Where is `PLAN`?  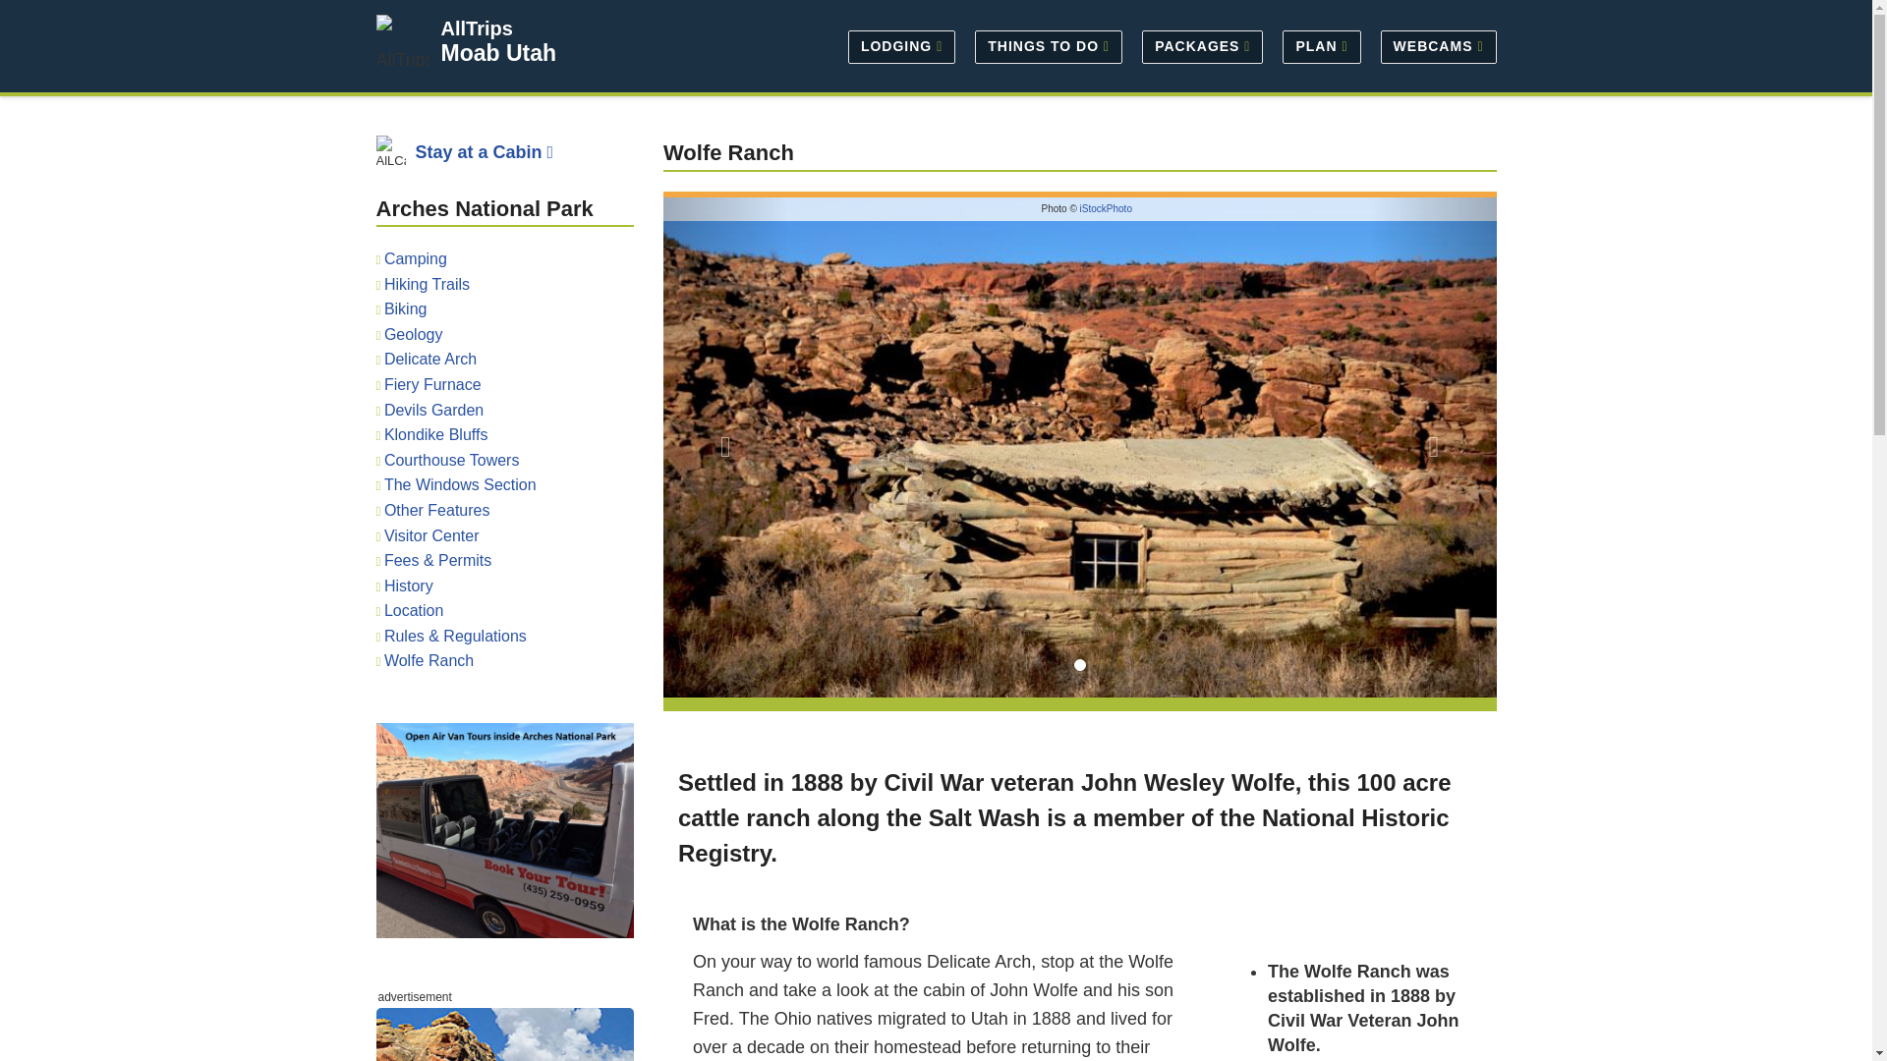
PLAN is located at coordinates (1321, 45).